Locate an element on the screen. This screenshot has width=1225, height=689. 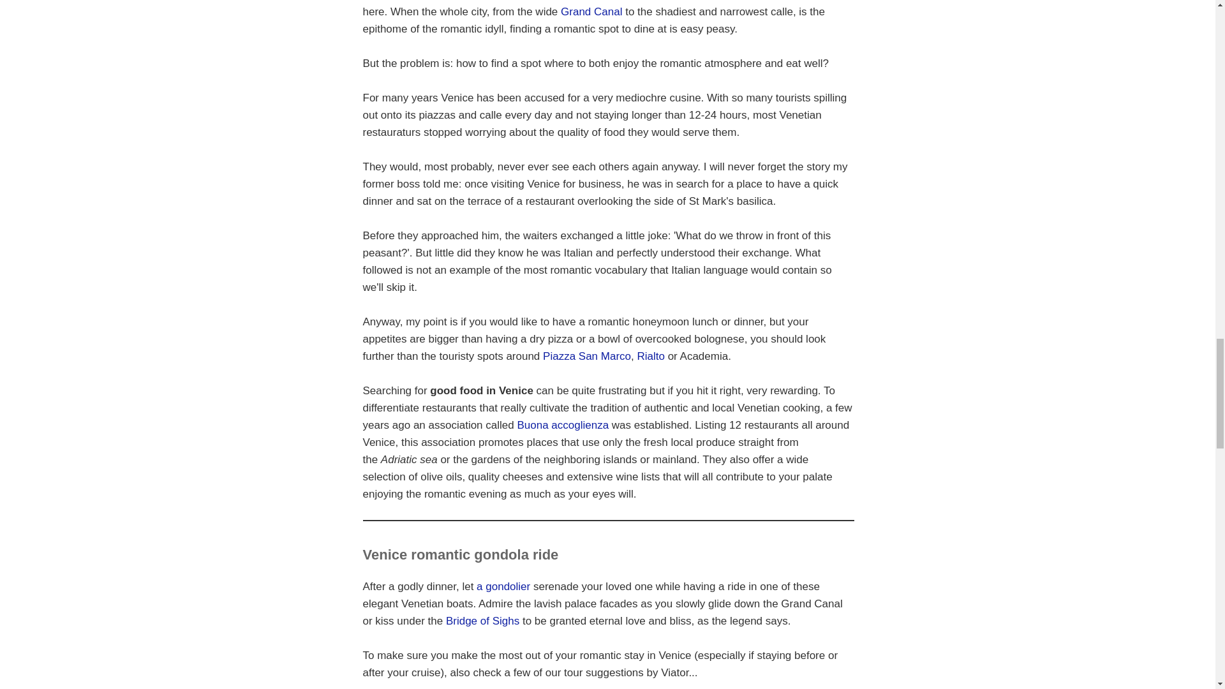
Grand Canal is located at coordinates (591, 11).